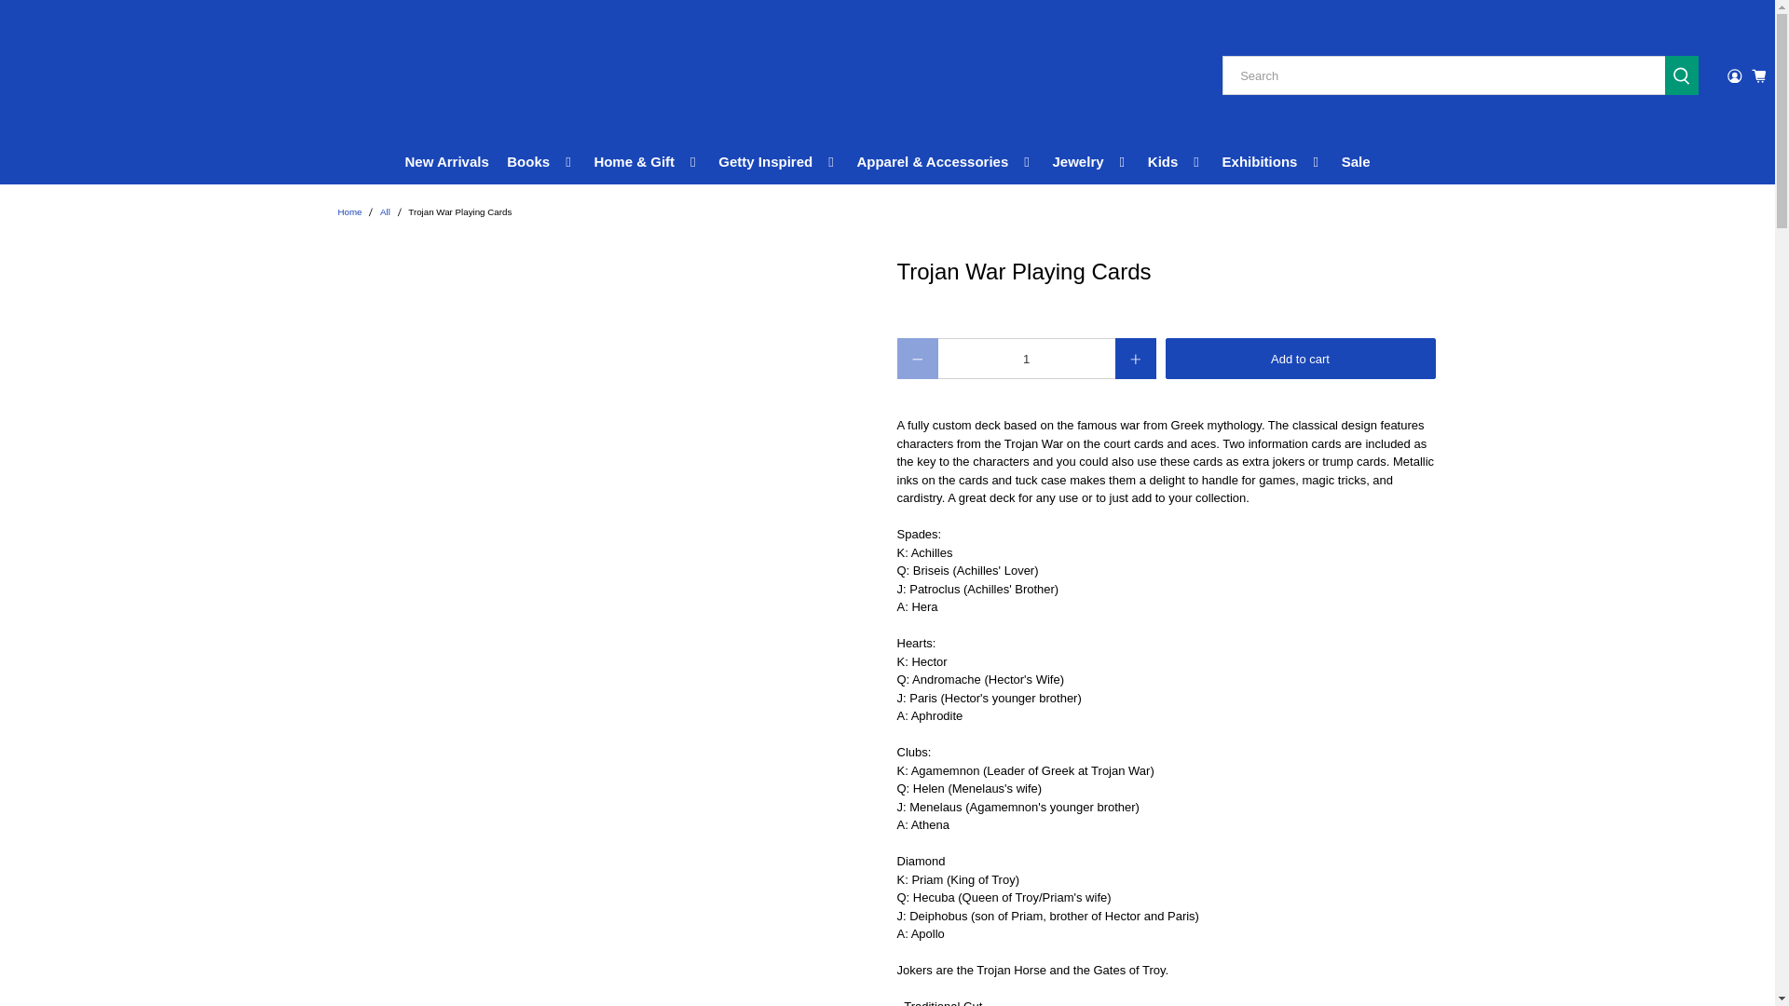  Describe the element at coordinates (779, 162) in the screenshot. I see `Getty Inspired` at that location.